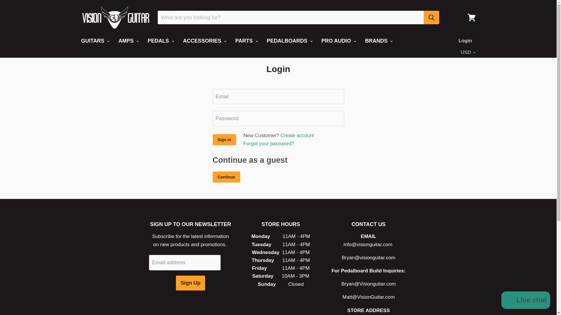 This screenshot has height=315, width=561. Describe the element at coordinates (245, 41) in the screenshot. I see `PARTS` at that location.